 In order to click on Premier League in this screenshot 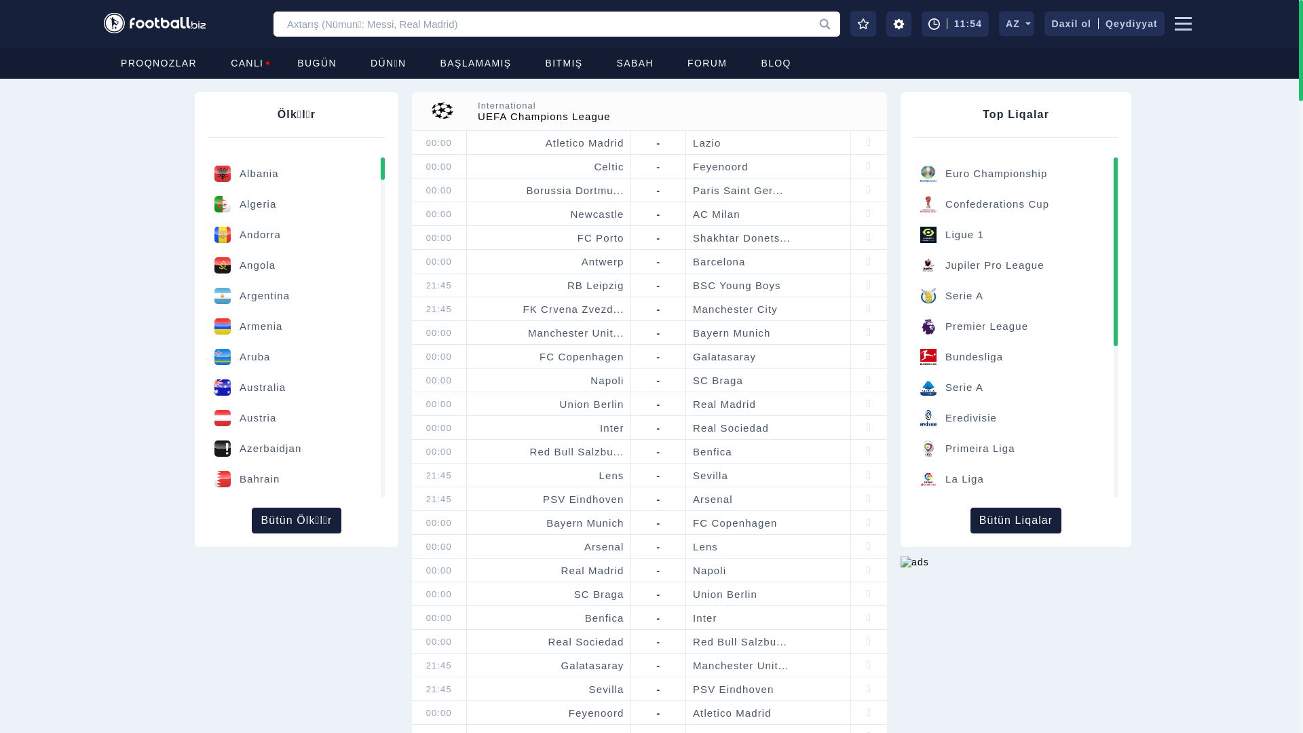, I will do `click(987, 326)`.